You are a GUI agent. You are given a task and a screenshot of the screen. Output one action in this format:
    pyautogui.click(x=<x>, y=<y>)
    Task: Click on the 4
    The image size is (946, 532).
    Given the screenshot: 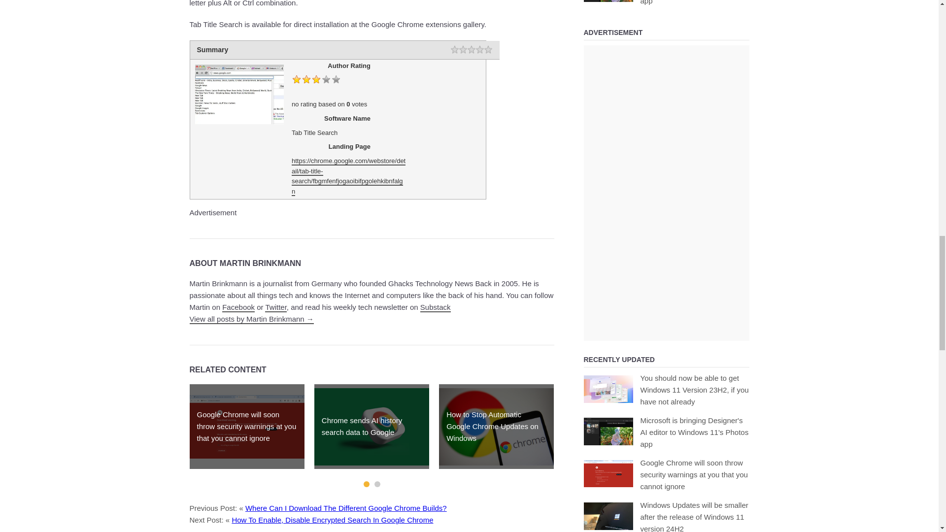 What is the action you would take?
    pyautogui.click(x=479, y=50)
    